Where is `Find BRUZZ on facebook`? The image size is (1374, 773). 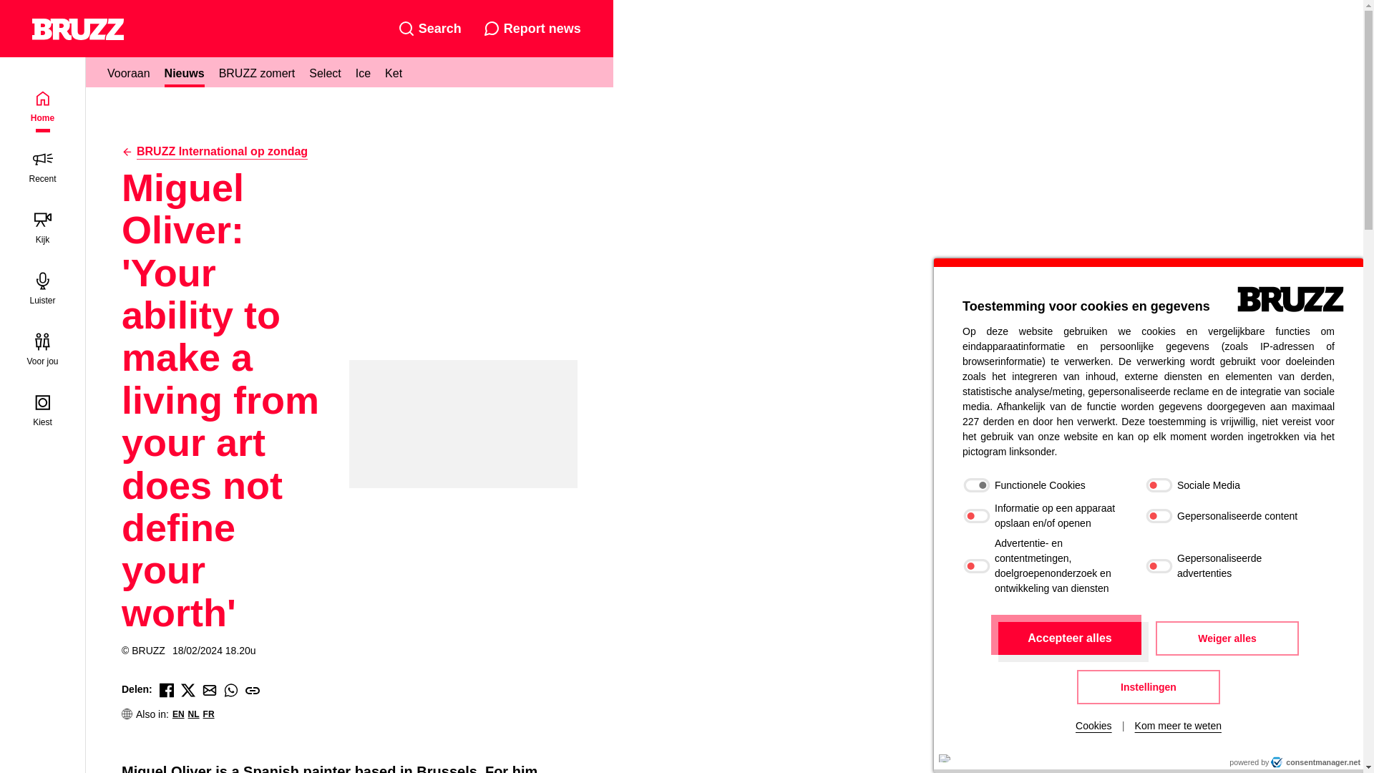 Find BRUZZ on facebook is located at coordinates (166, 689).